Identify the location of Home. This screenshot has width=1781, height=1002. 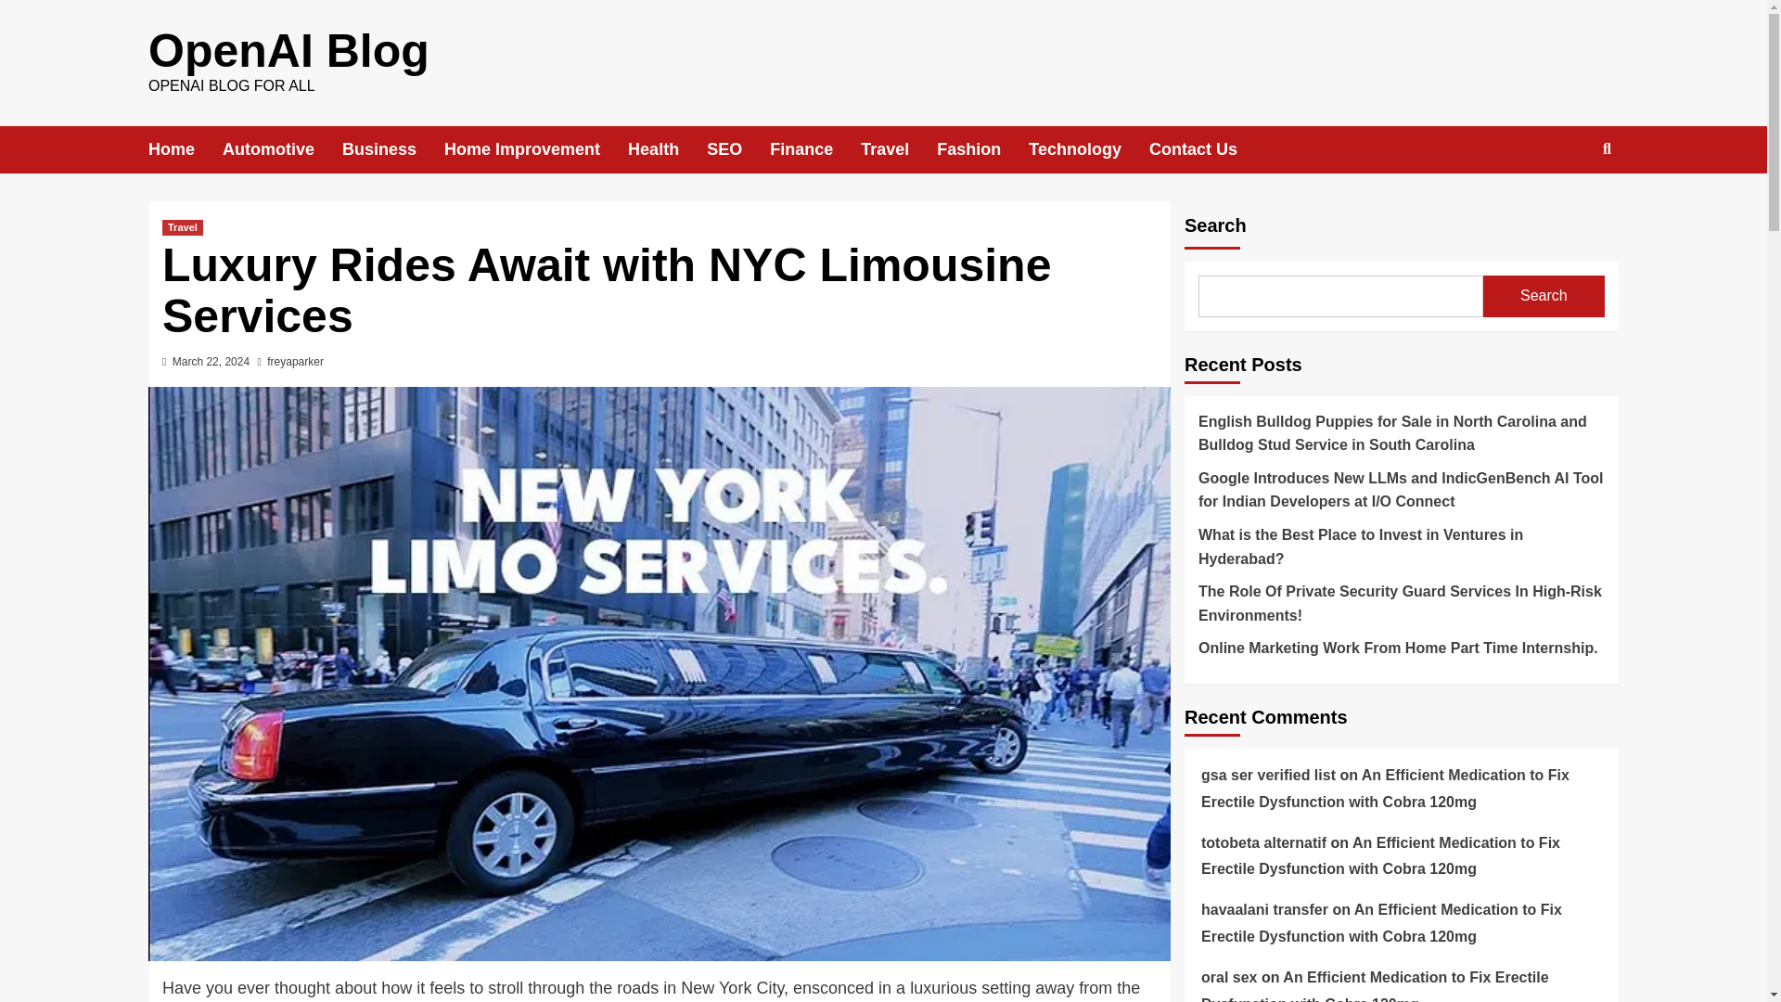
(186, 149).